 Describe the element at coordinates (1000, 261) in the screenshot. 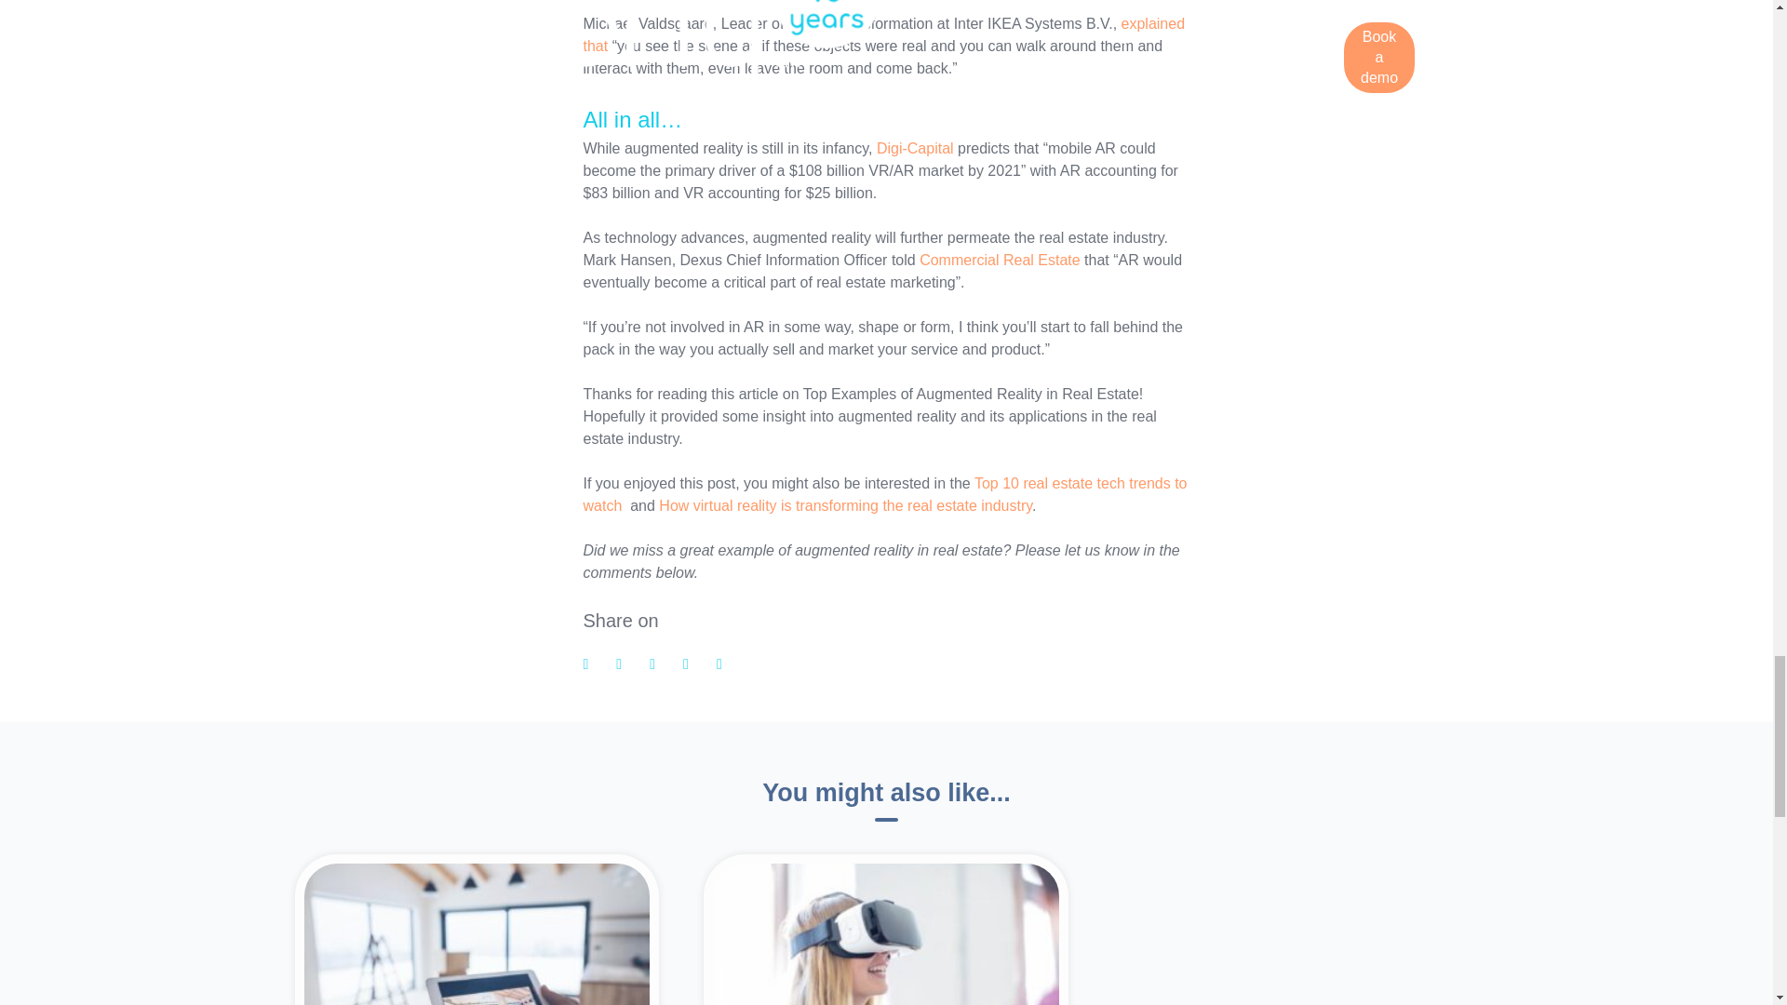

I see `Commercial Real Estate` at that location.